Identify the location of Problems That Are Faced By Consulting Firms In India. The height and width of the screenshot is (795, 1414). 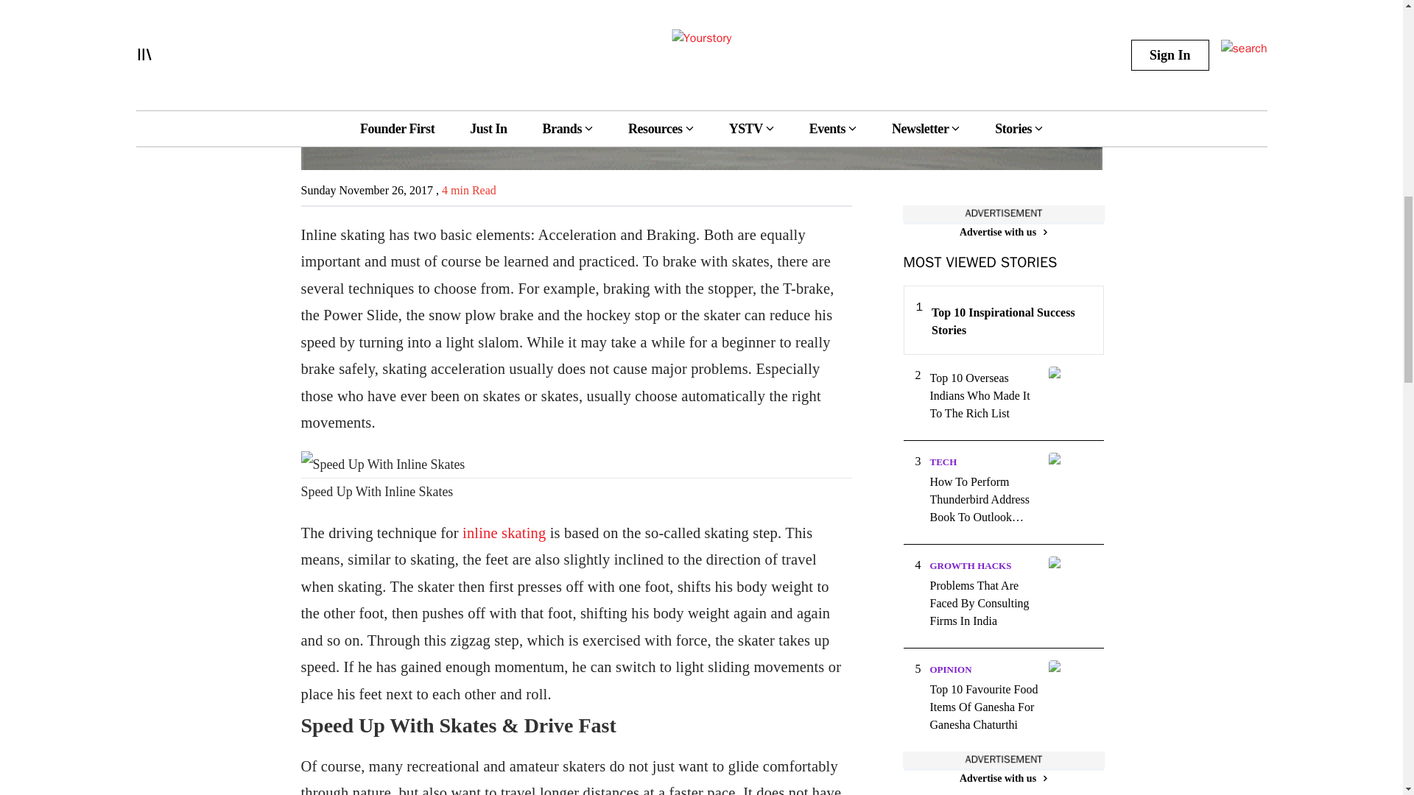
(984, 604).